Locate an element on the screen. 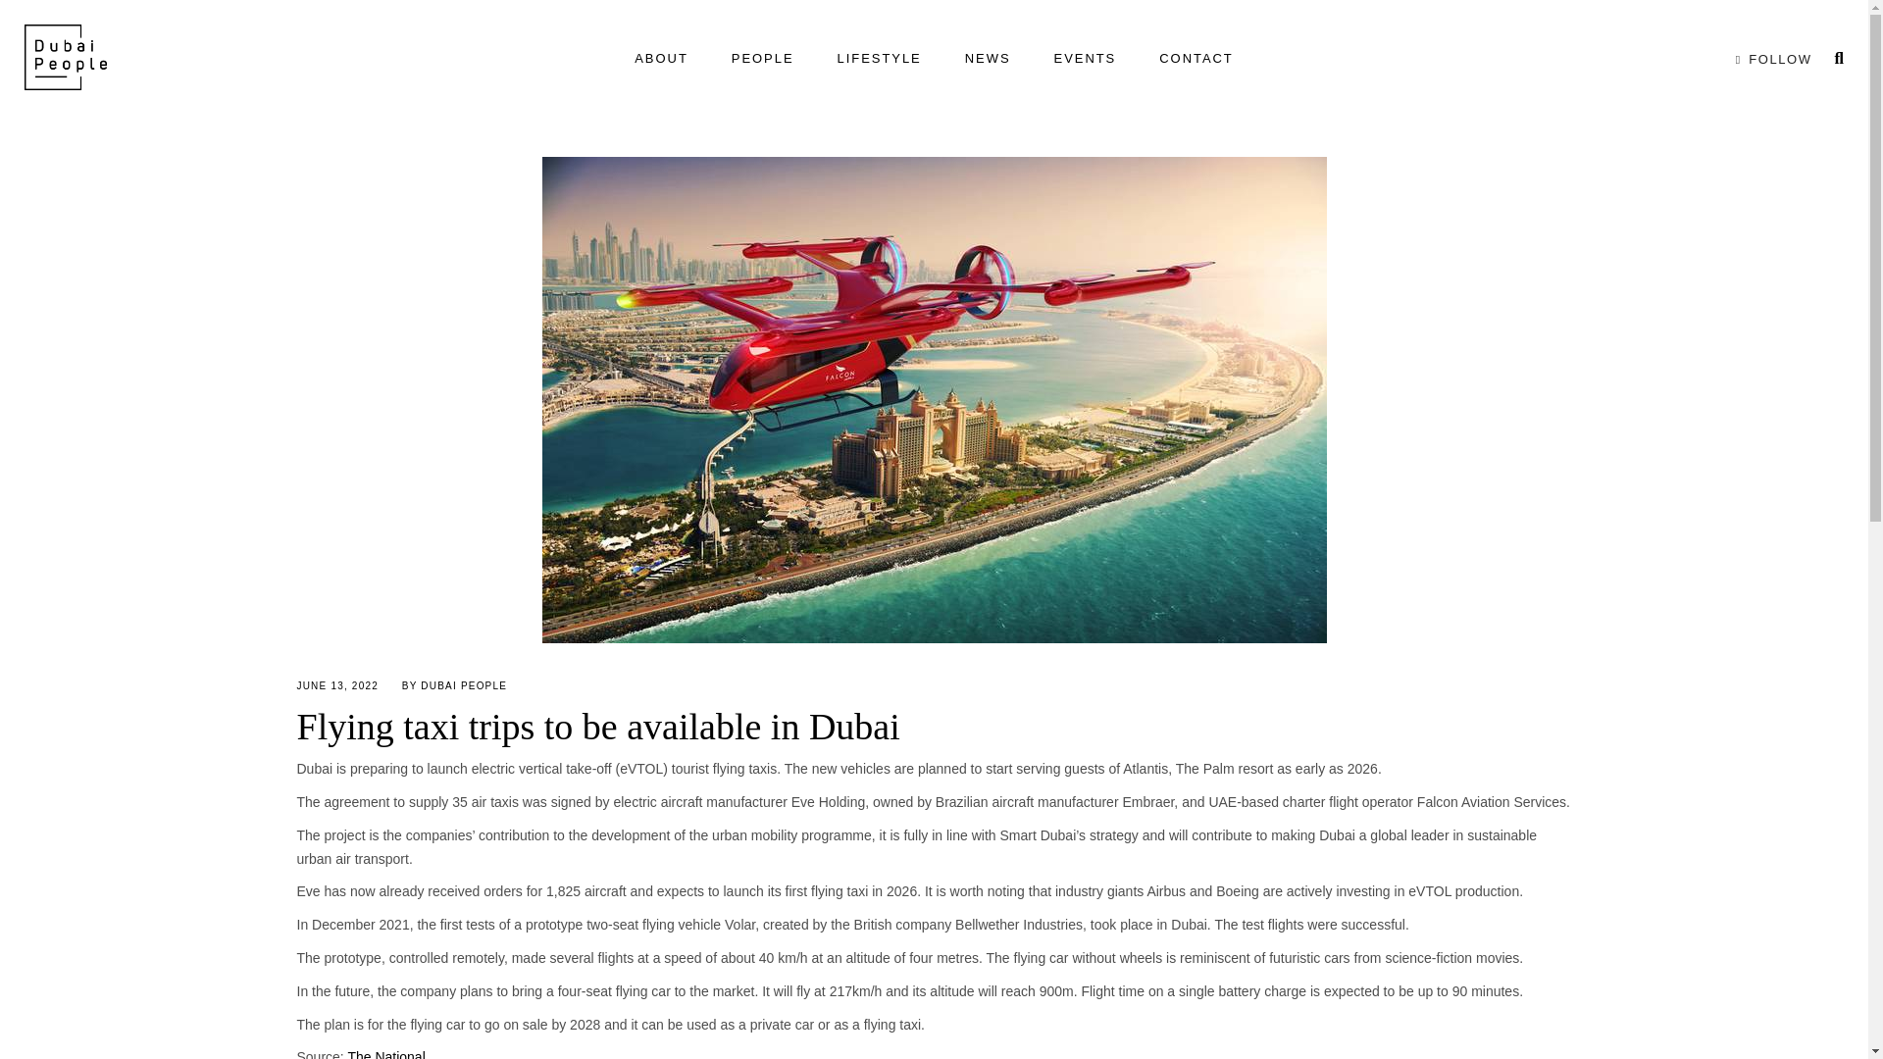 The height and width of the screenshot is (1059, 1883). LIFESTYLE is located at coordinates (879, 59).